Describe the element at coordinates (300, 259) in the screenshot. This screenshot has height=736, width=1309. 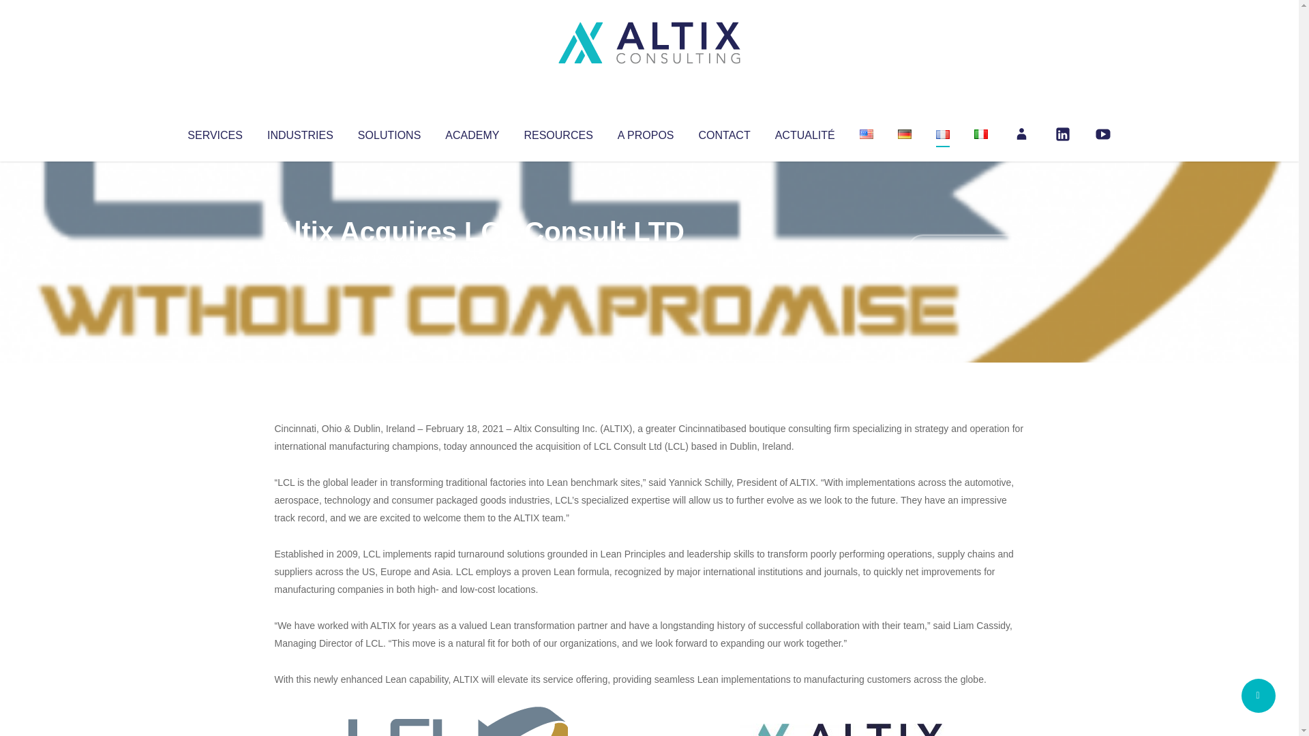
I see `Articles par Altix` at that location.